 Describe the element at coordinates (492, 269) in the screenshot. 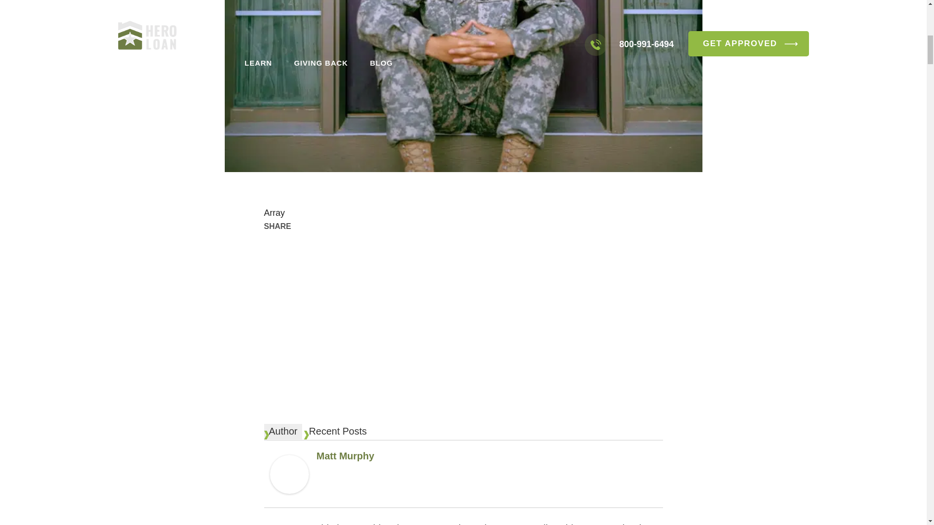

I see `twitter` at that location.